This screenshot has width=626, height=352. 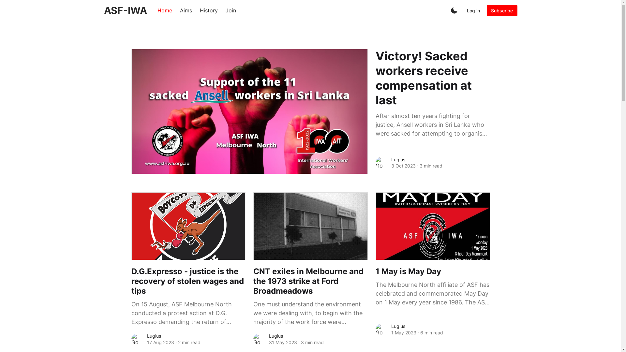 I want to click on Go to the profile of Lugius, so click(x=381, y=330).